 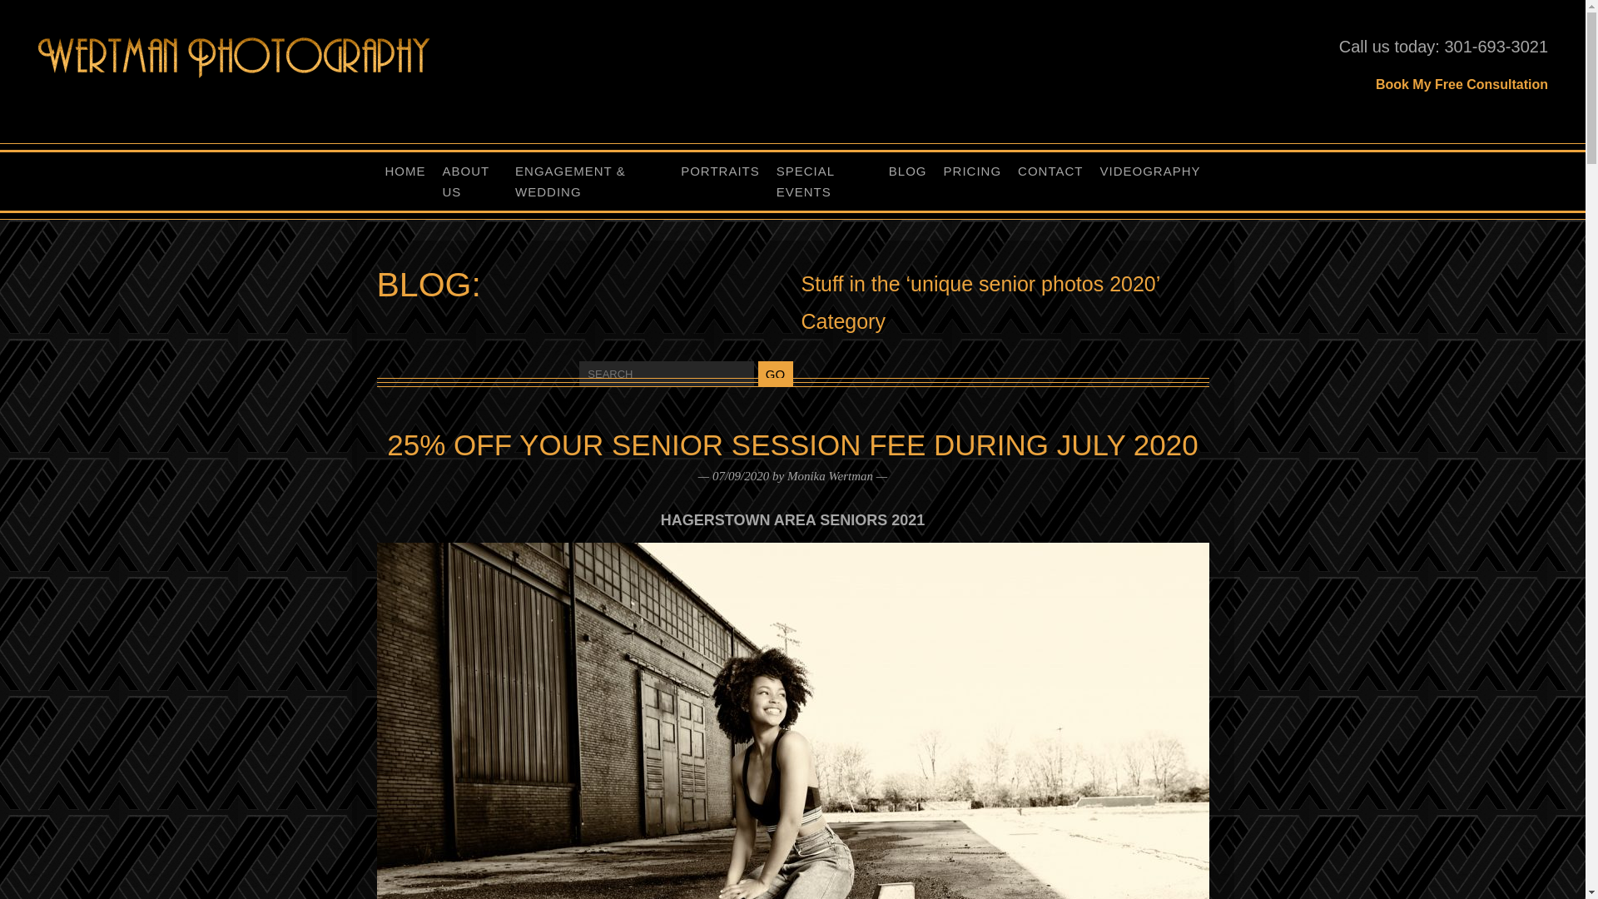 I want to click on PRICING, so click(x=972, y=170).